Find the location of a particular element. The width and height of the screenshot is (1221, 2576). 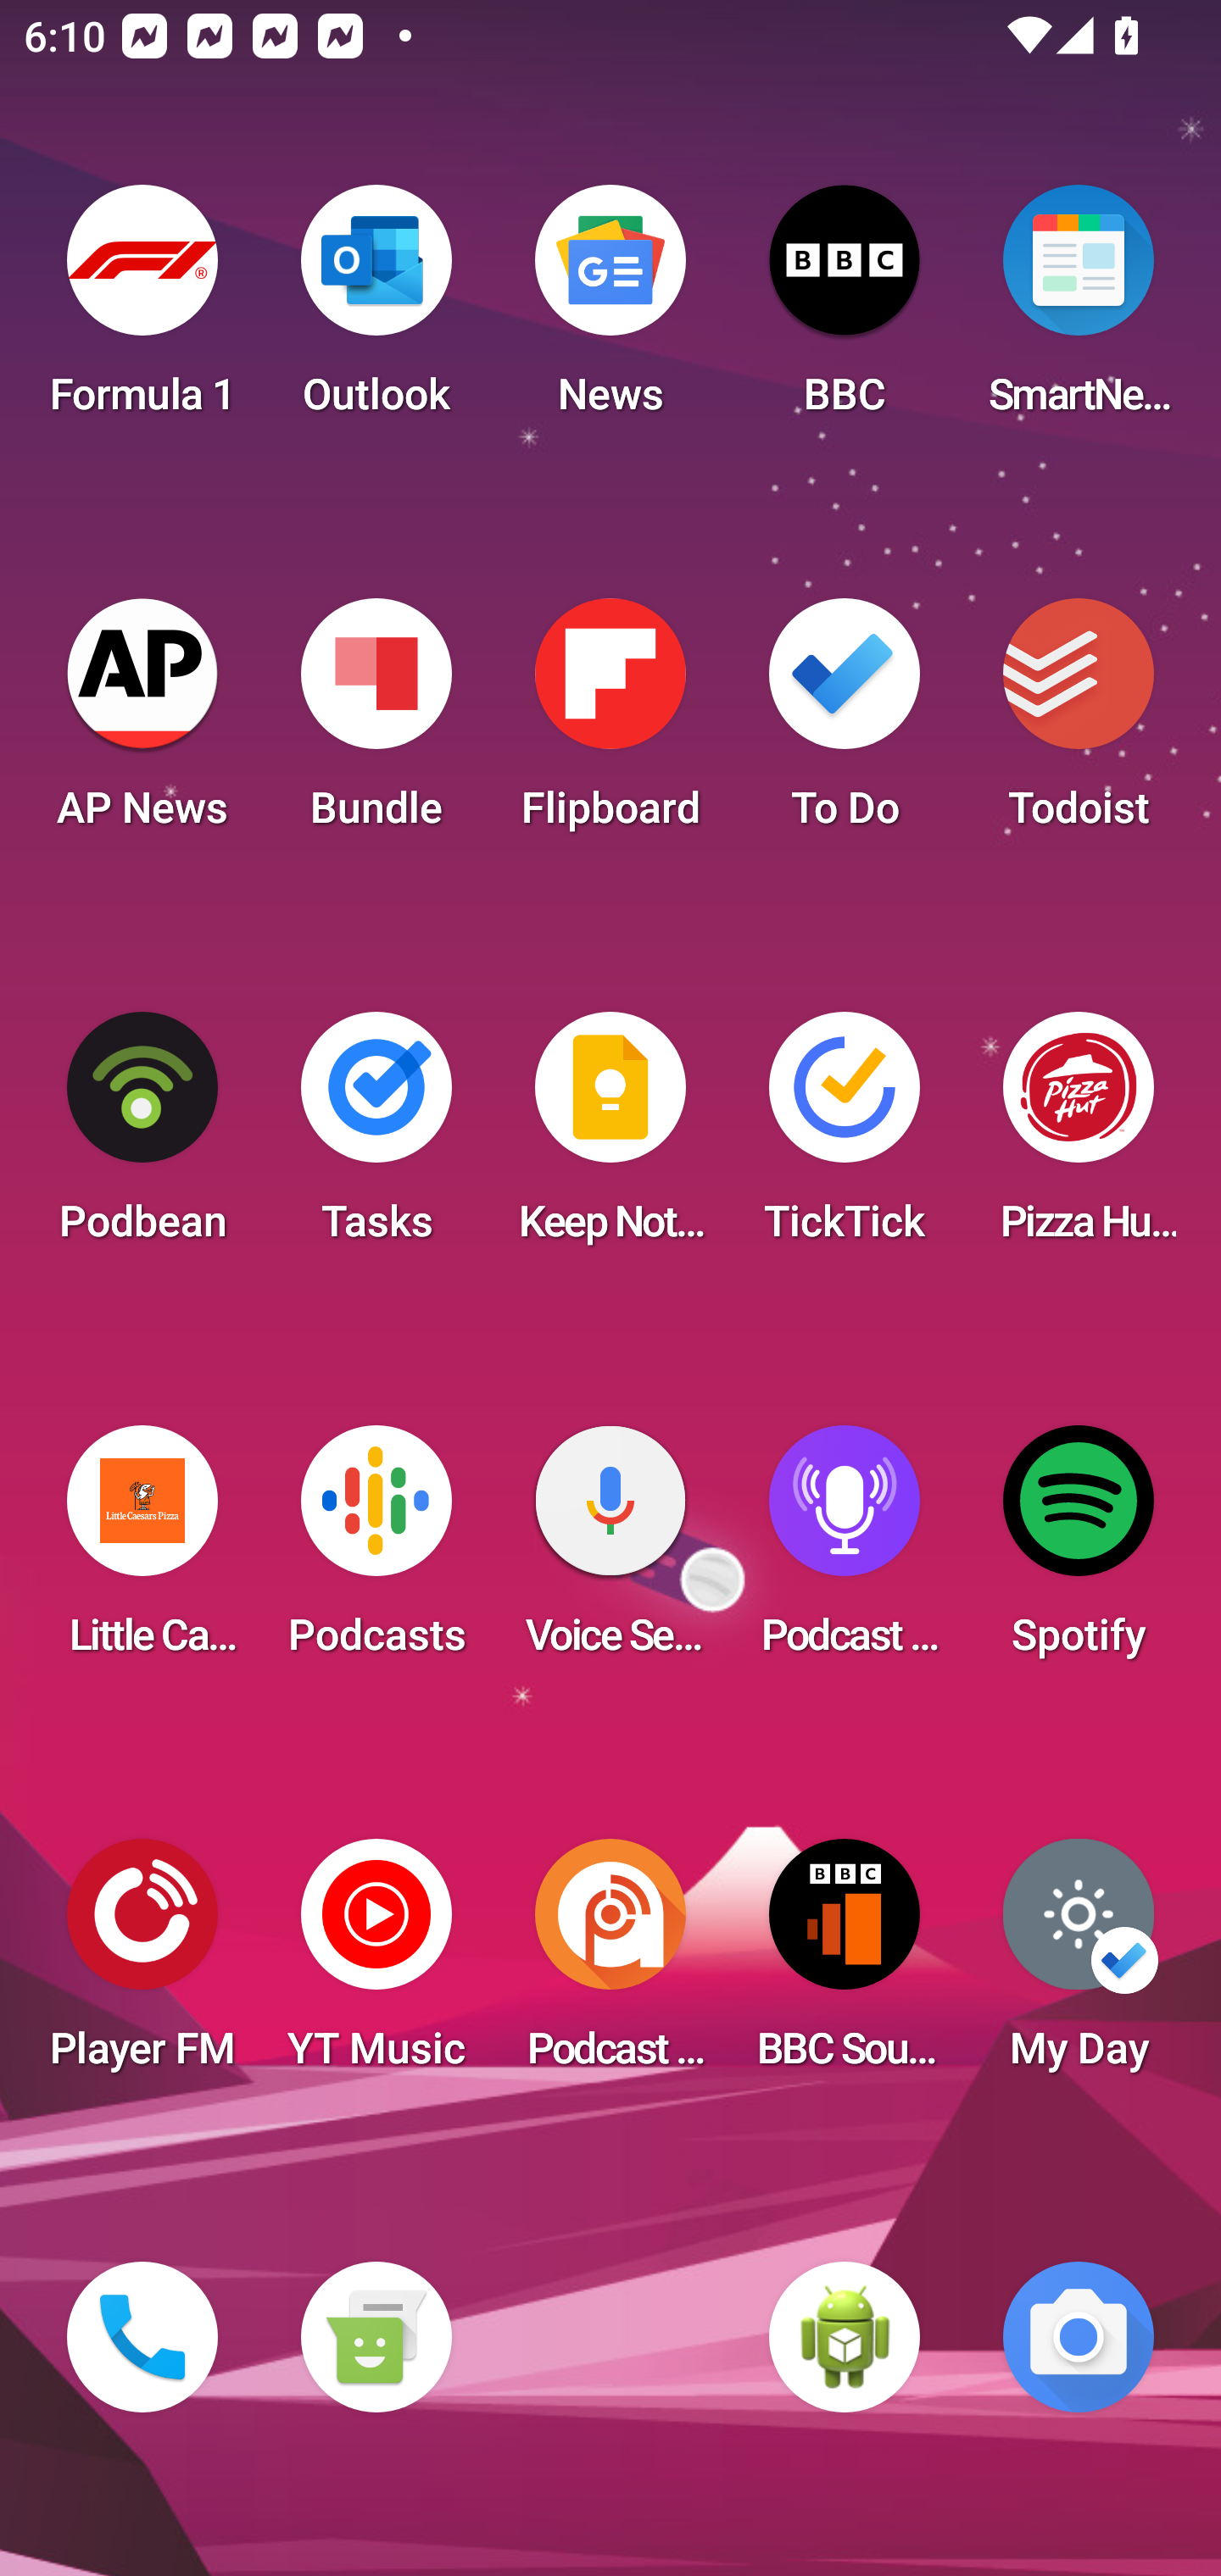

Camera is located at coordinates (1079, 2337).